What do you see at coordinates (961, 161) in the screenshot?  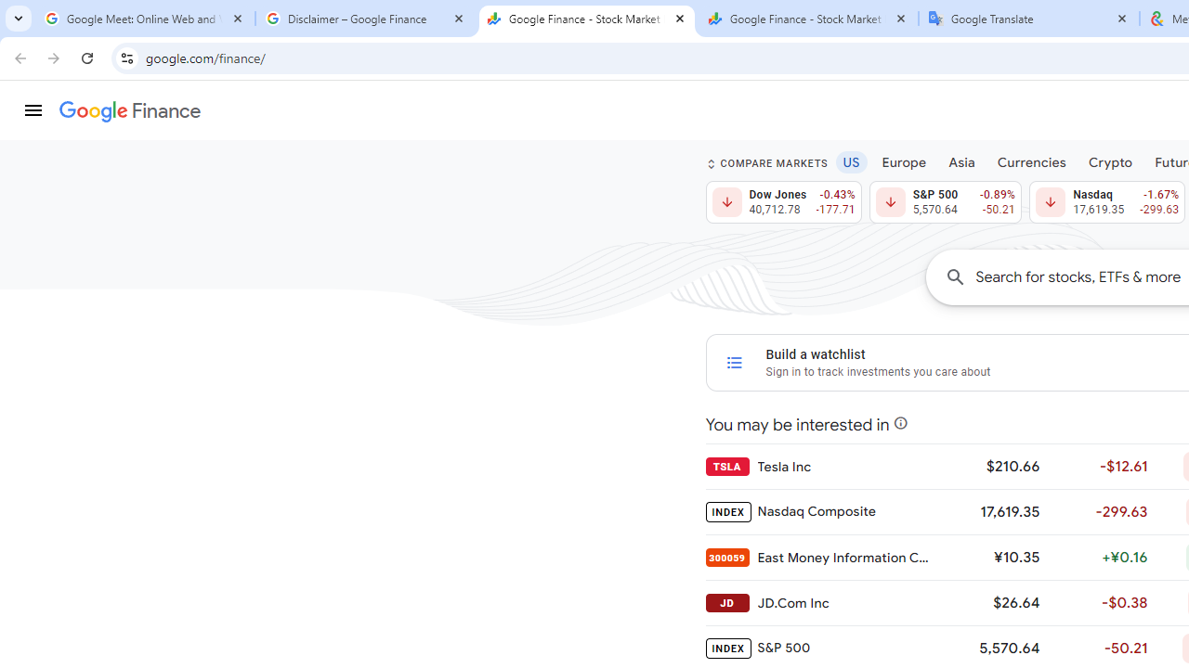 I see `Asia` at bounding box center [961, 161].